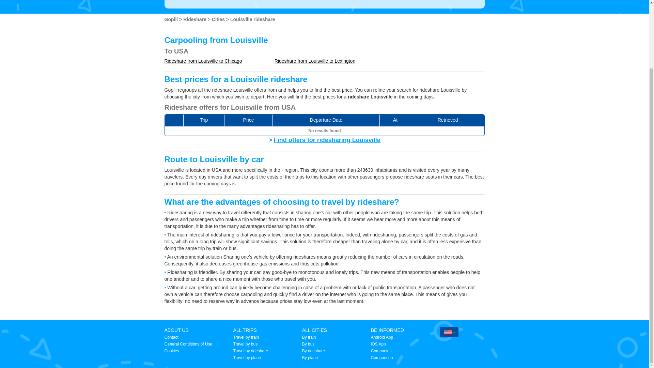 This screenshot has height=368, width=654. I want to click on By bus, so click(308, 344).